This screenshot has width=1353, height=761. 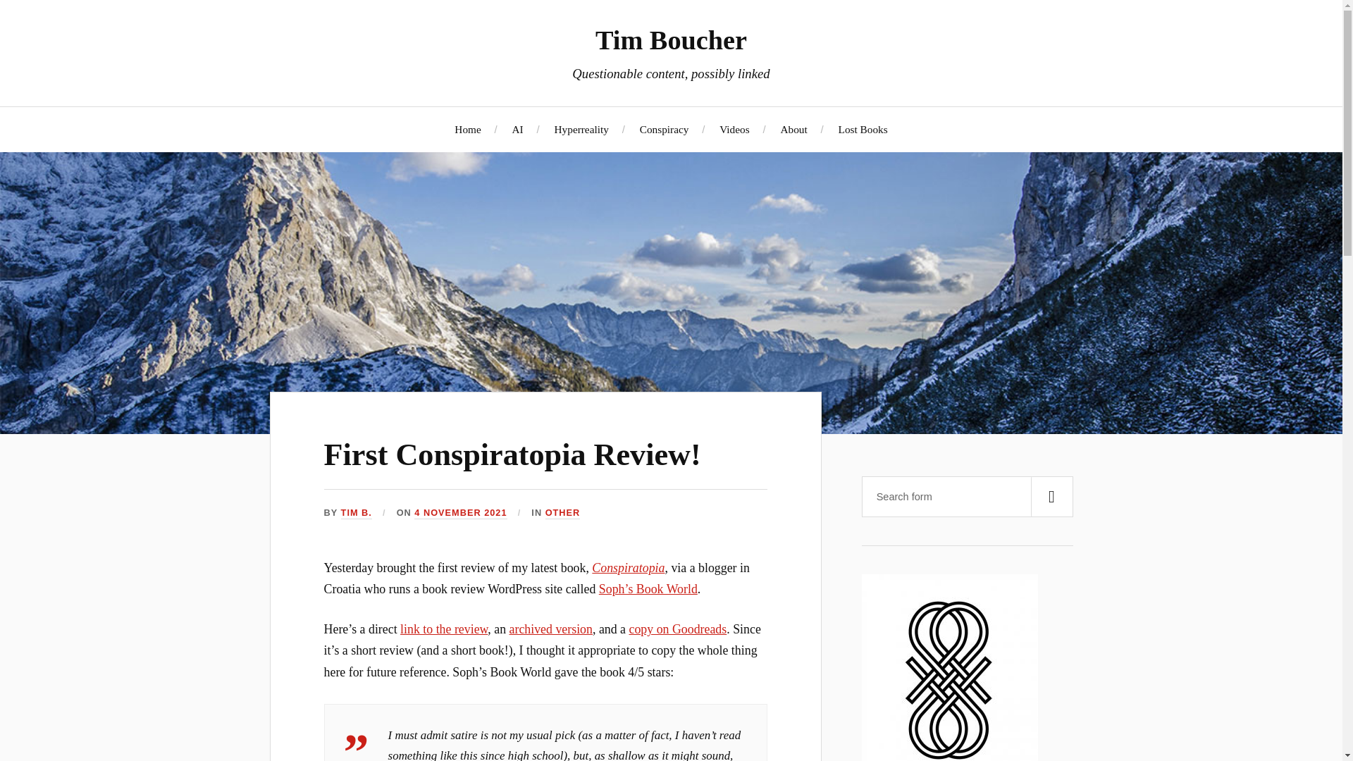 What do you see at coordinates (678, 629) in the screenshot?
I see `copy on Goodreads` at bounding box center [678, 629].